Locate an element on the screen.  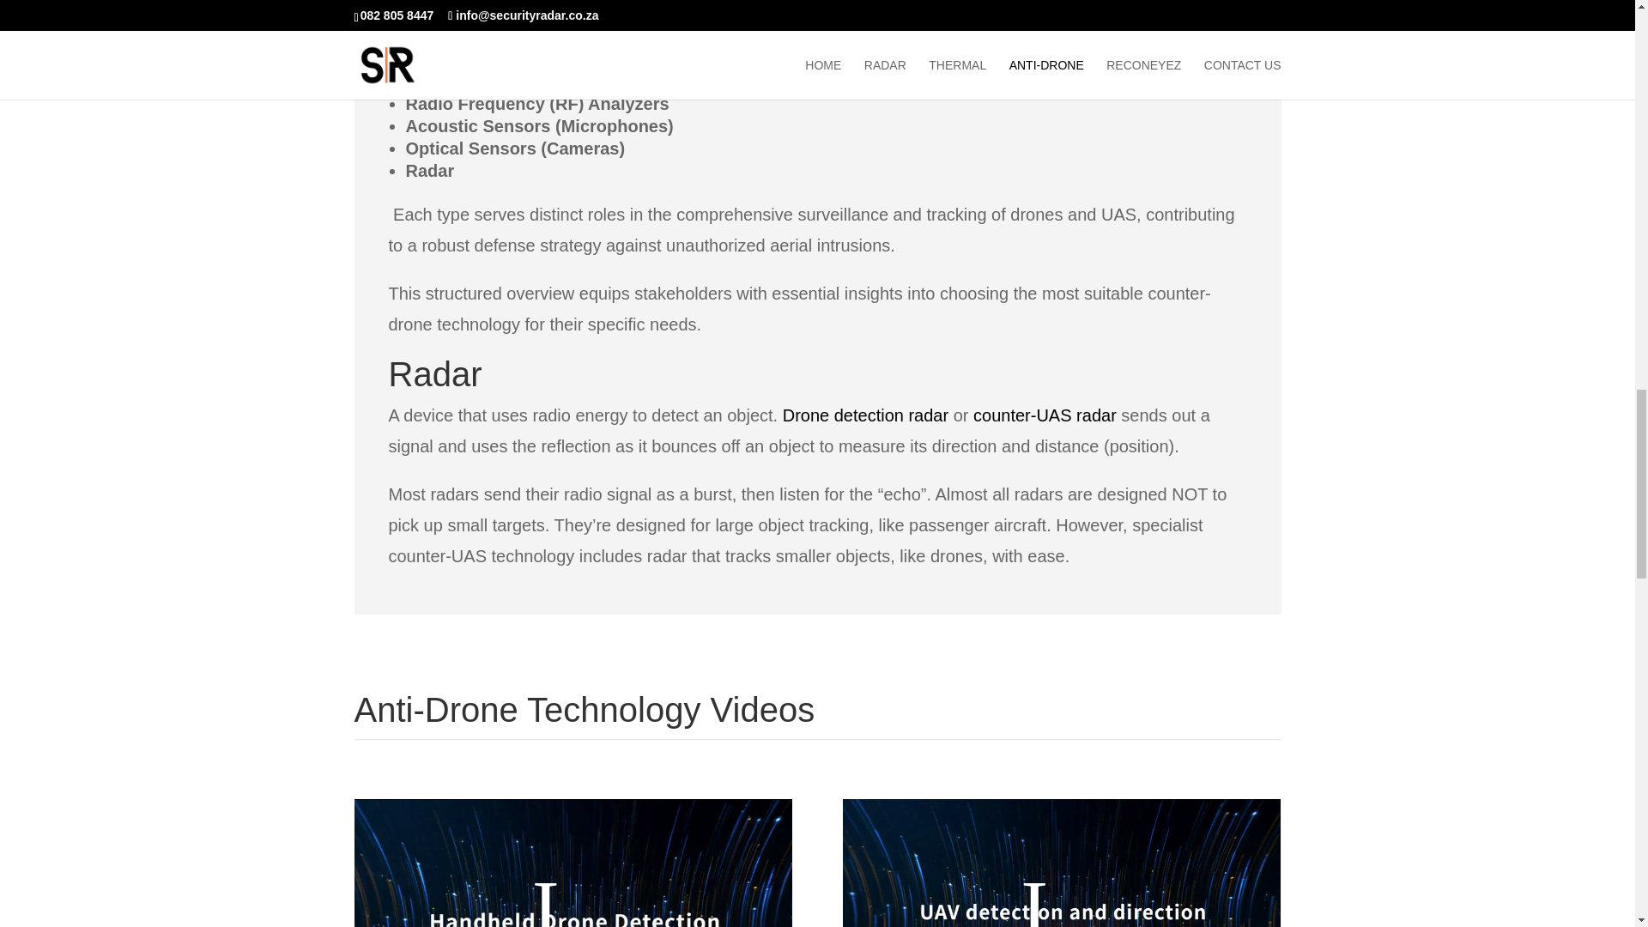
Drone detection radar is located at coordinates (865, 415).